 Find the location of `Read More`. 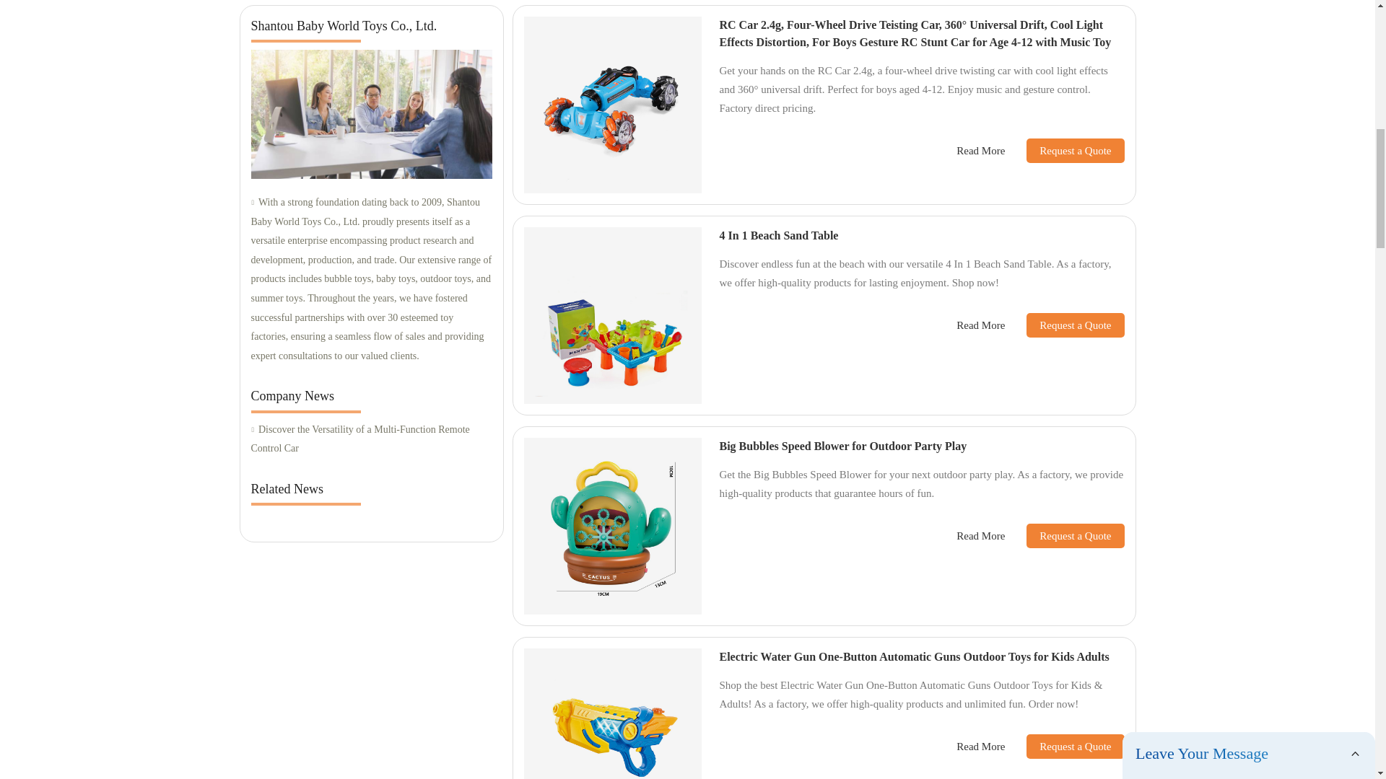

Read More is located at coordinates (980, 746).